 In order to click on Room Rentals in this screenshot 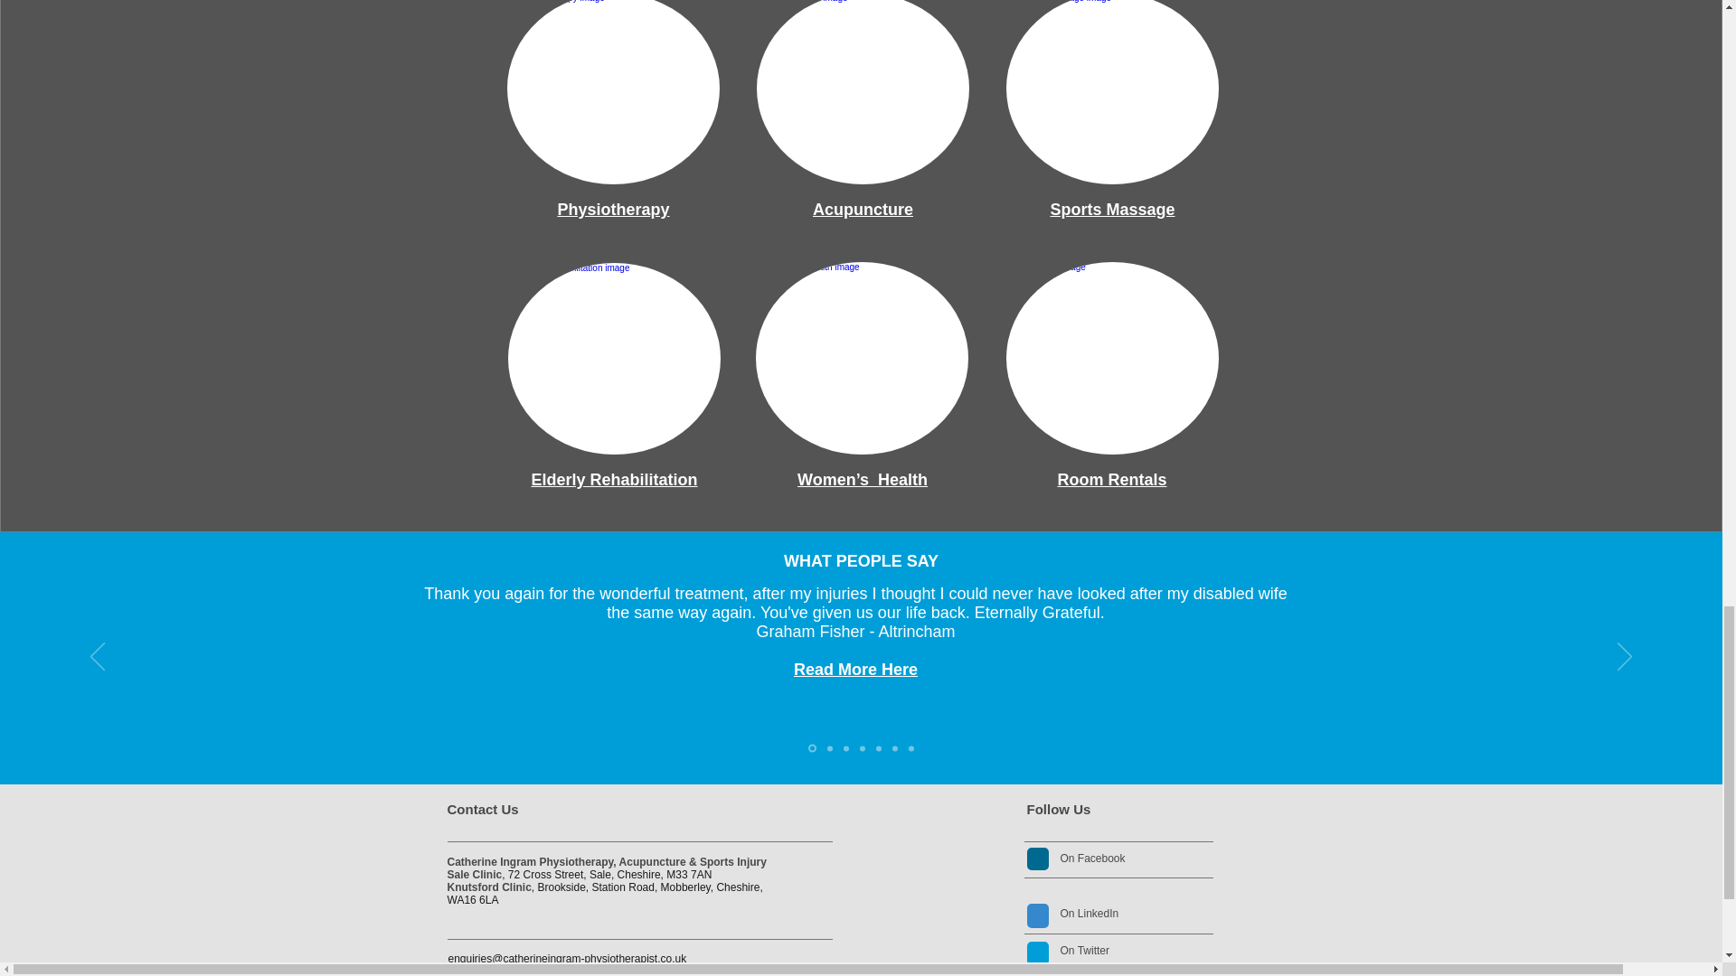, I will do `click(1112, 479)`.